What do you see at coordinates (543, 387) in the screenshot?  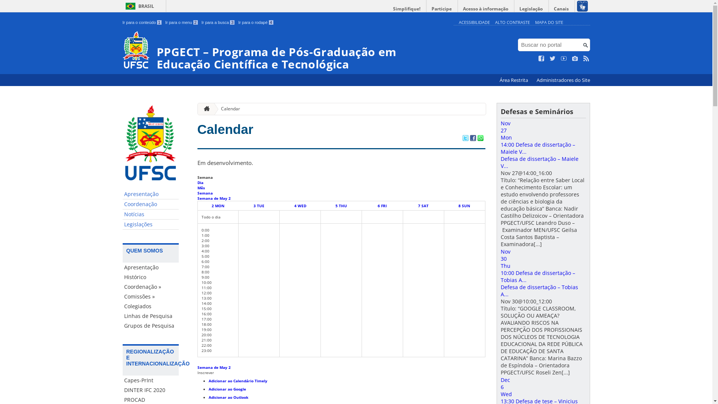 I see `Dec
6
Wed` at bounding box center [543, 387].